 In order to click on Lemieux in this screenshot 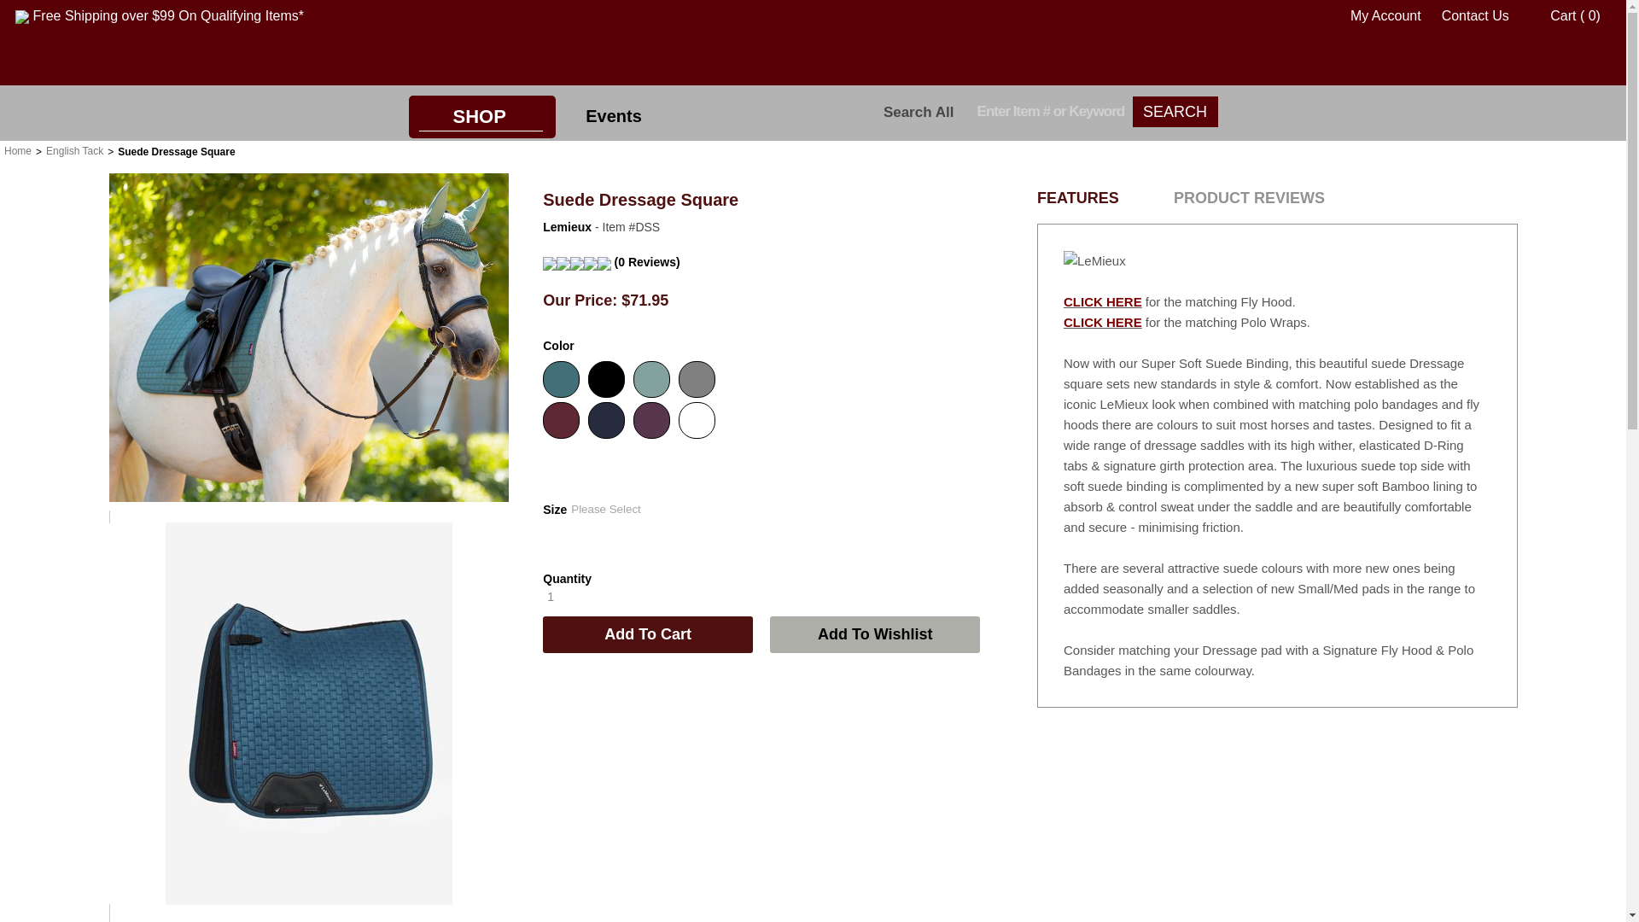, I will do `click(569, 227)`.